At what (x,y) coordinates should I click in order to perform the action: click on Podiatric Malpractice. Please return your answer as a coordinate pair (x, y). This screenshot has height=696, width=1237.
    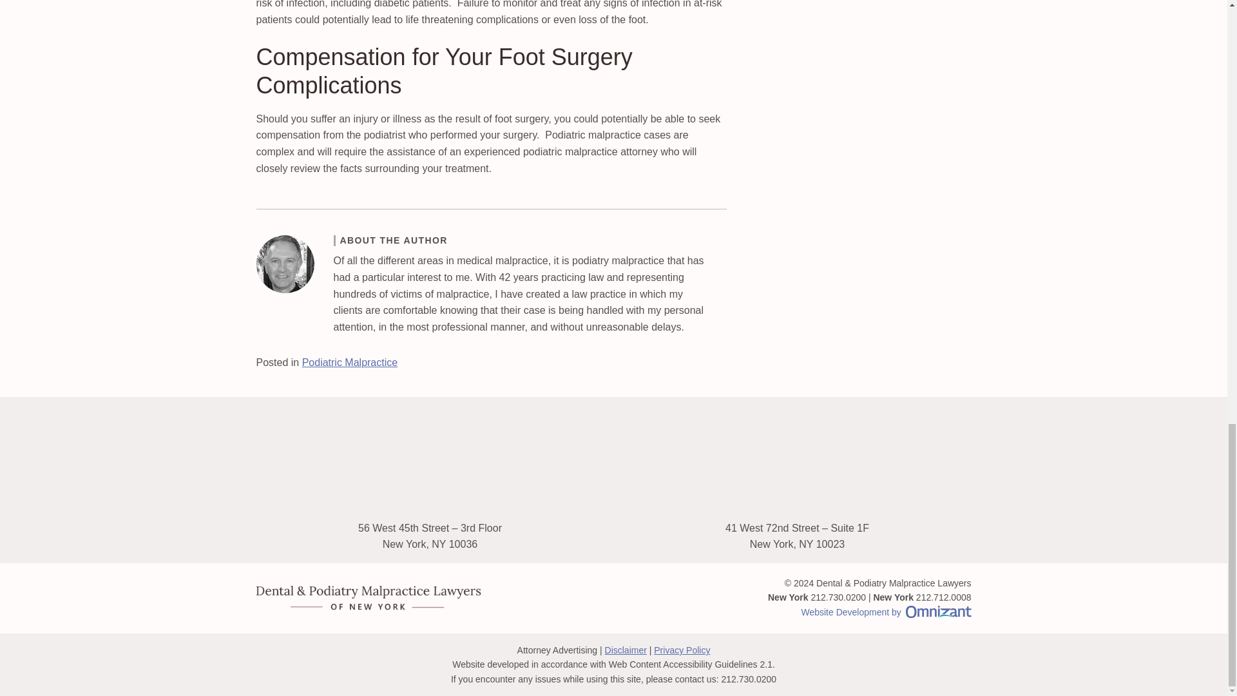
    Looking at the image, I should click on (350, 362).